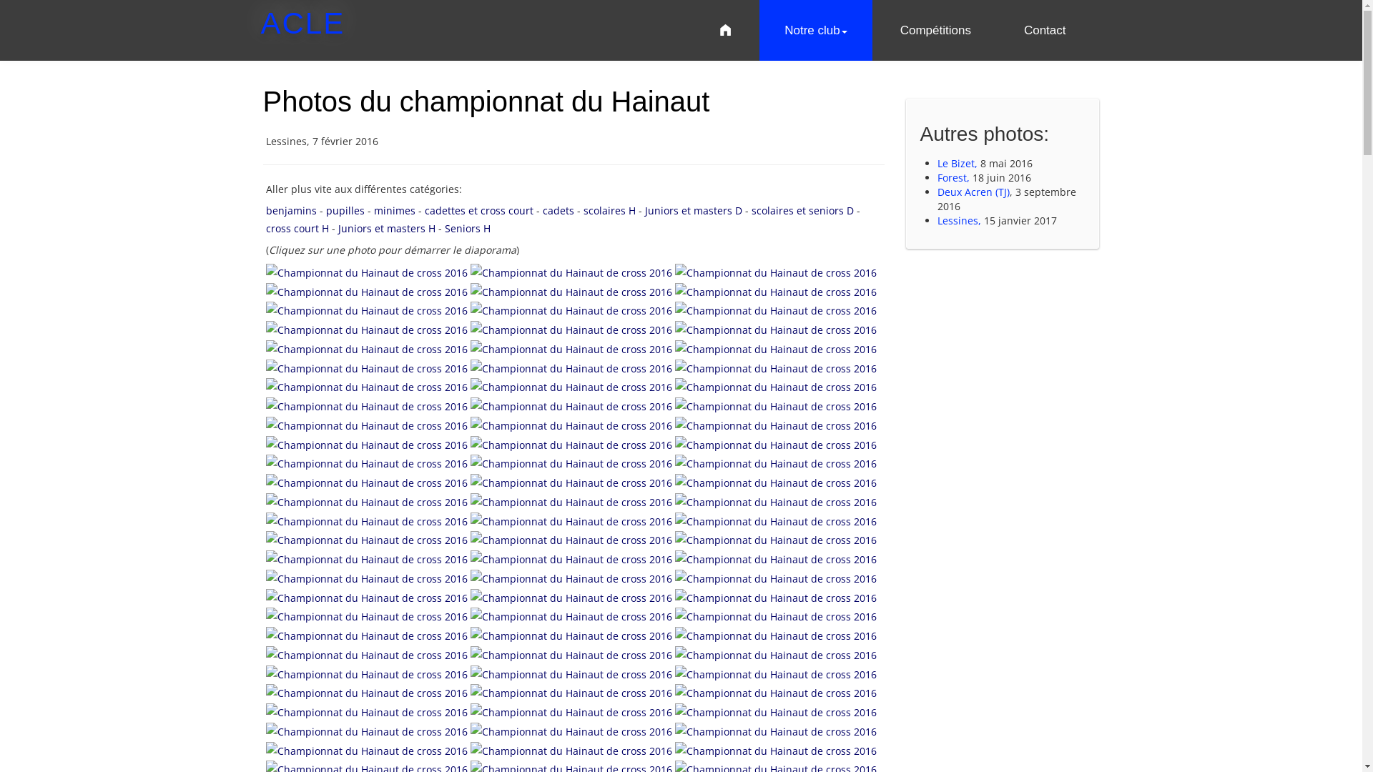  What do you see at coordinates (776, 329) in the screenshot?
I see `Championnat du Hainaut de cross 2016` at bounding box center [776, 329].